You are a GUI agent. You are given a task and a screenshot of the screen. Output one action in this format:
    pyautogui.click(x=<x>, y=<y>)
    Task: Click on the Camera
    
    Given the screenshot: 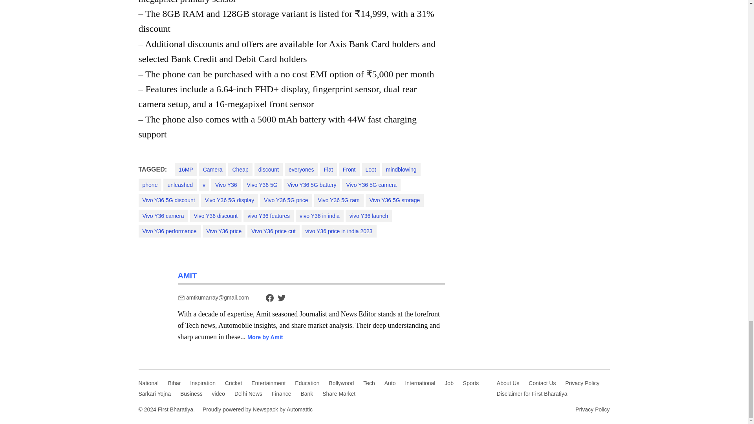 What is the action you would take?
    pyautogui.click(x=213, y=170)
    